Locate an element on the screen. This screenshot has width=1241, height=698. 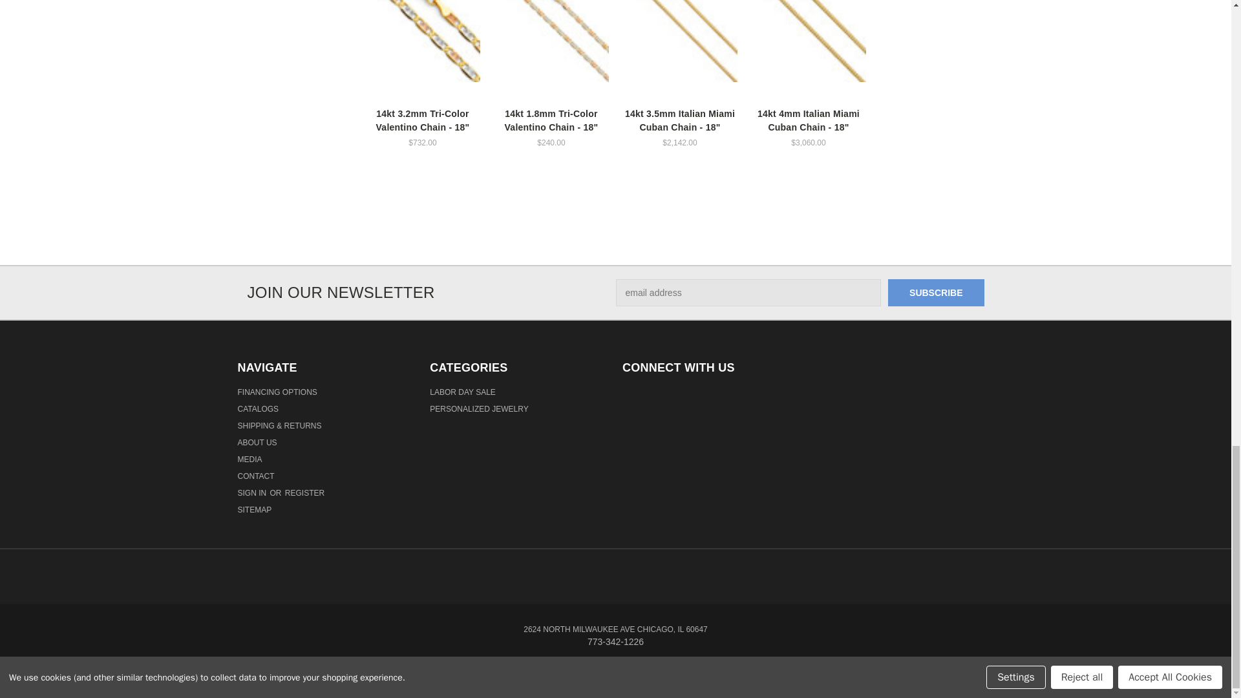
14kt 1.8mm Tri-Color Valentino Chain - 18" is located at coordinates (551, 41).